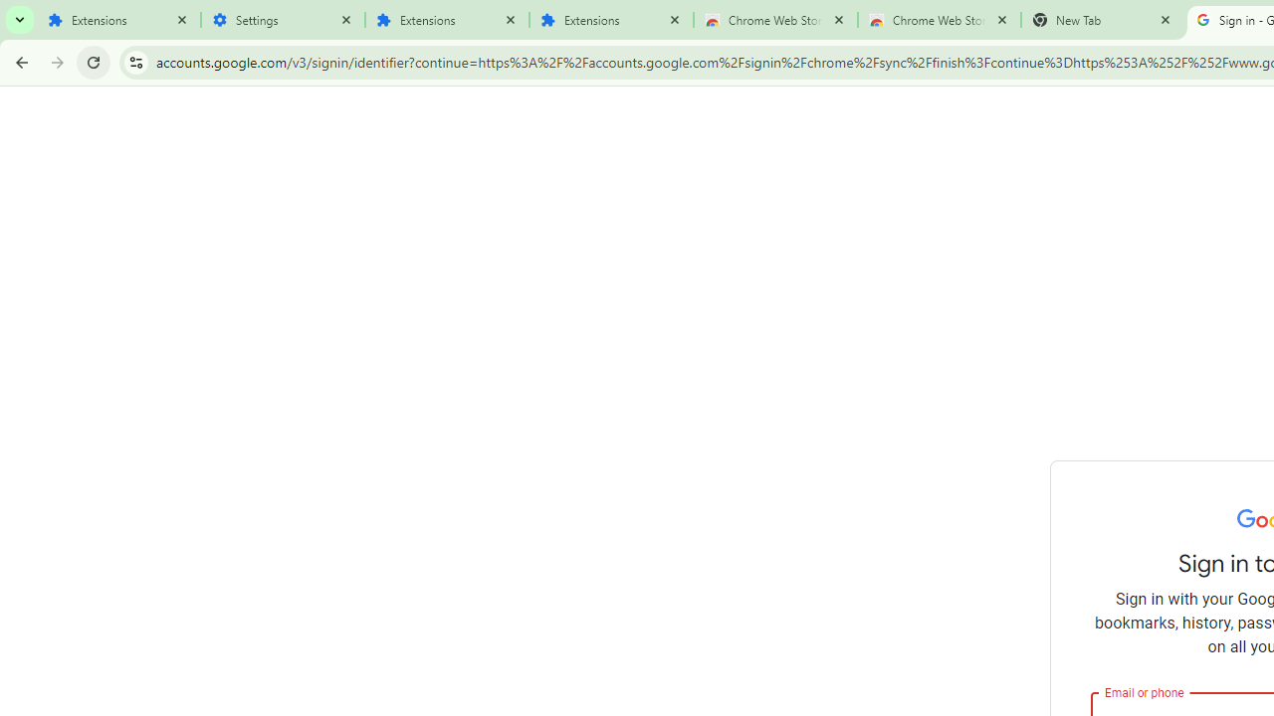 Image resolution: width=1274 pixels, height=716 pixels. What do you see at coordinates (94, 62) in the screenshot?
I see `Reload` at bounding box center [94, 62].